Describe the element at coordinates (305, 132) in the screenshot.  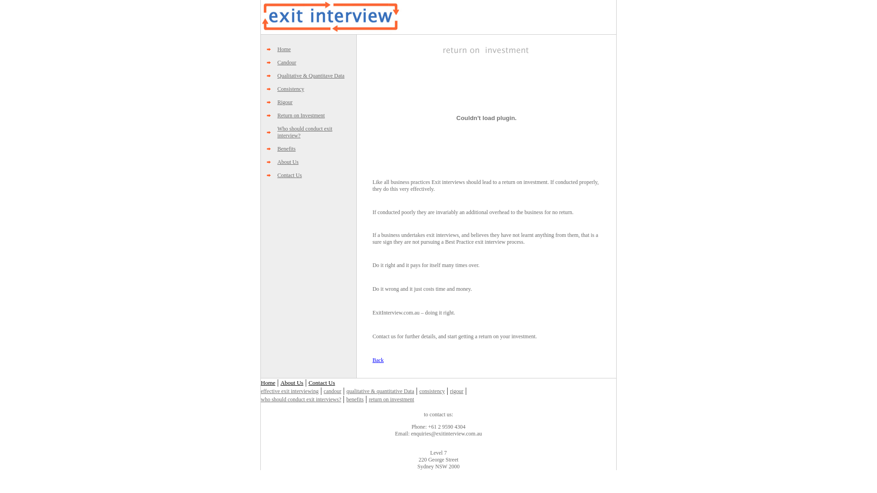
I see `Who should conduct exit interview?` at that location.